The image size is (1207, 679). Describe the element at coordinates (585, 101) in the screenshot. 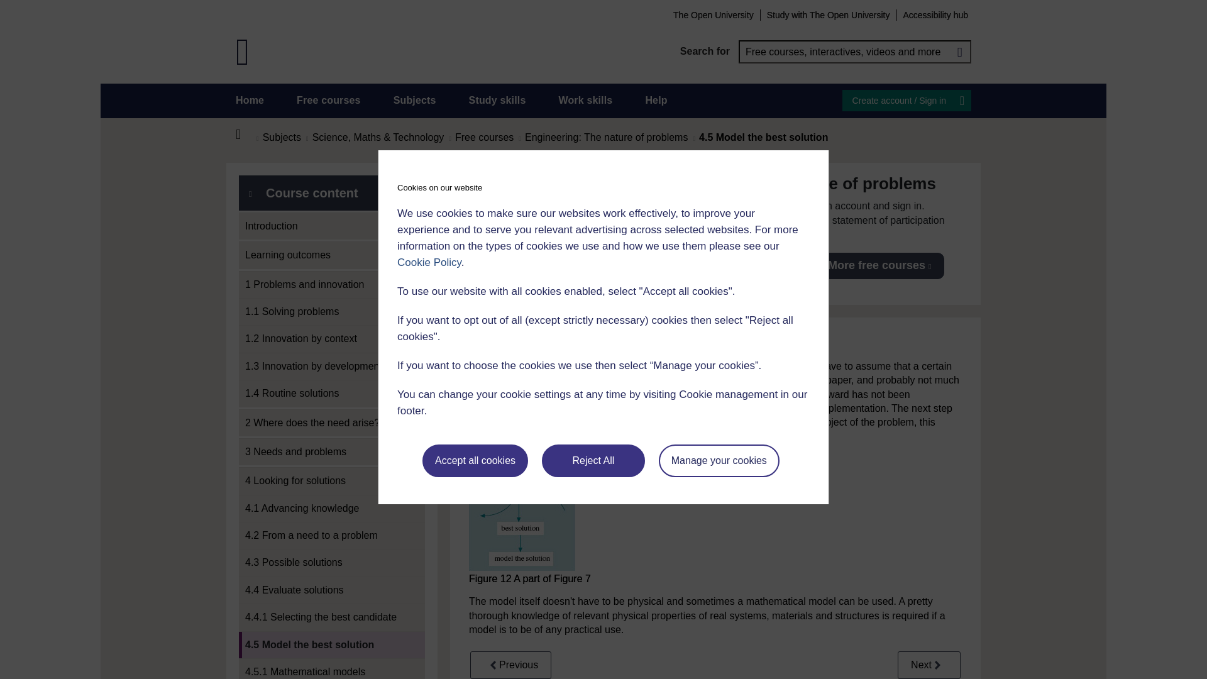

I see `Work skills` at that location.